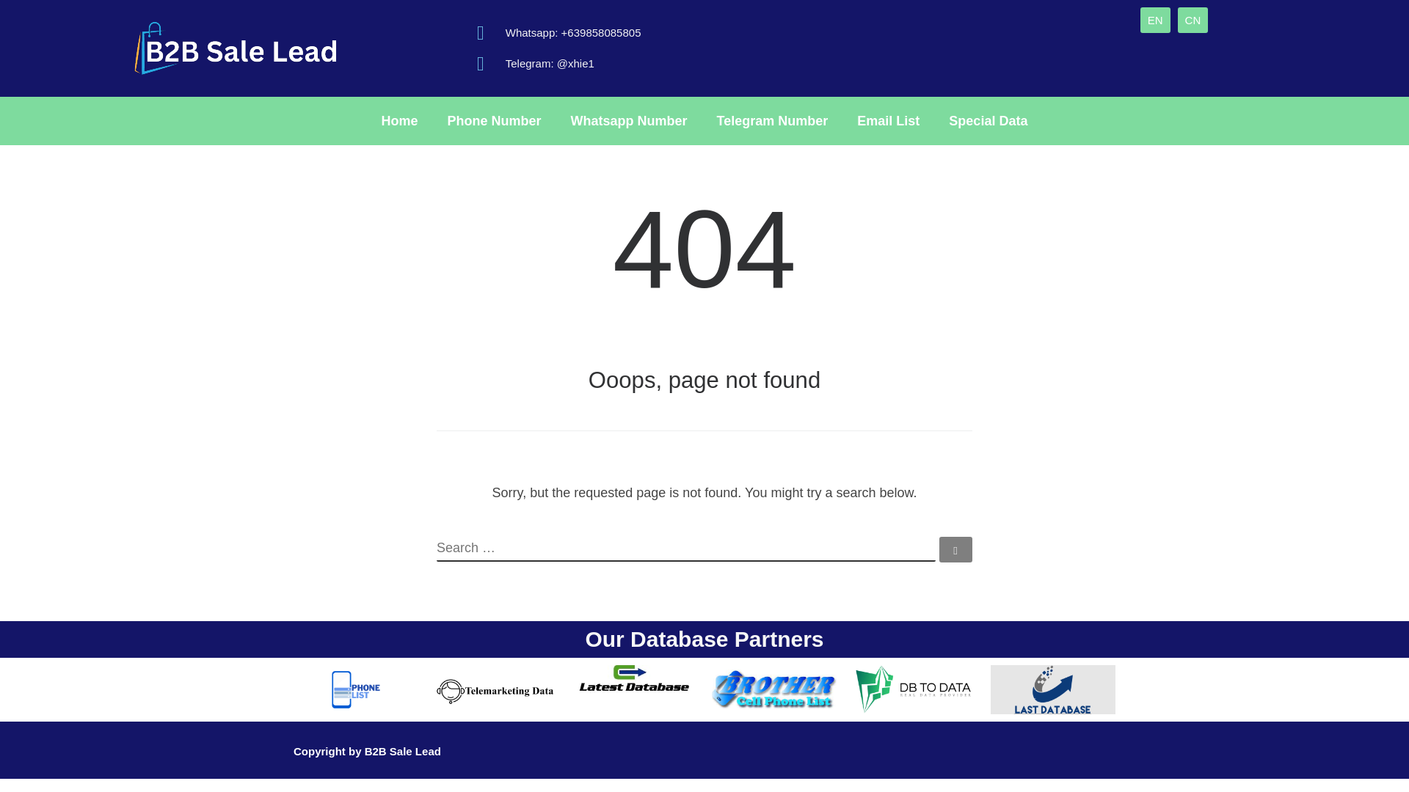  I want to click on Whatsapp Number, so click(629, 120).